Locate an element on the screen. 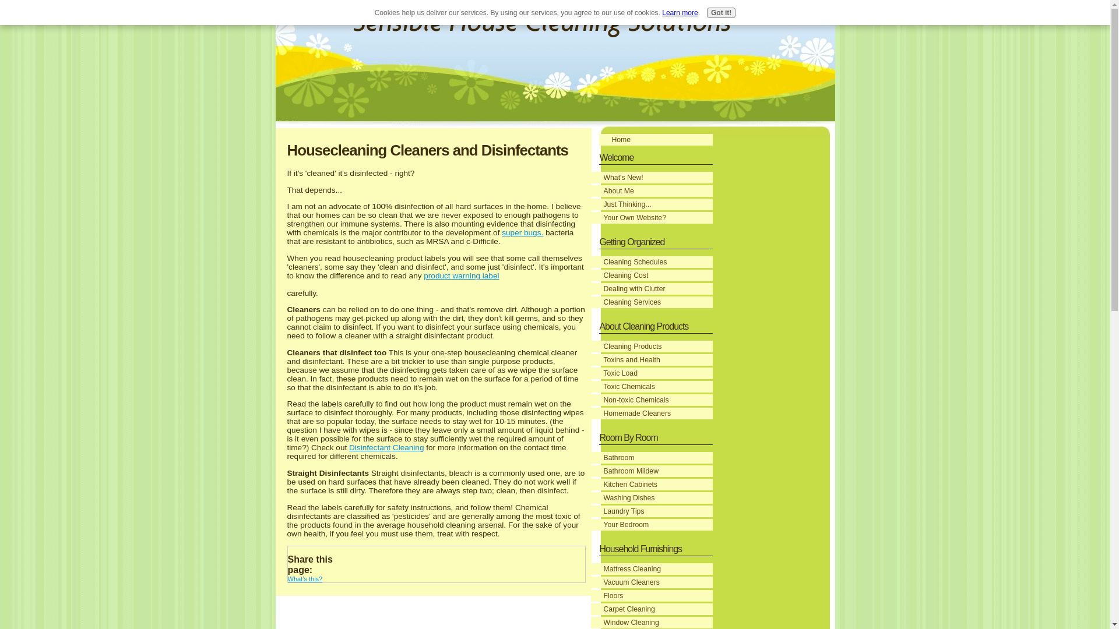 This screenshot has width=1119, height=629. Homemade Cleaners is located at coordinates (652, 414).